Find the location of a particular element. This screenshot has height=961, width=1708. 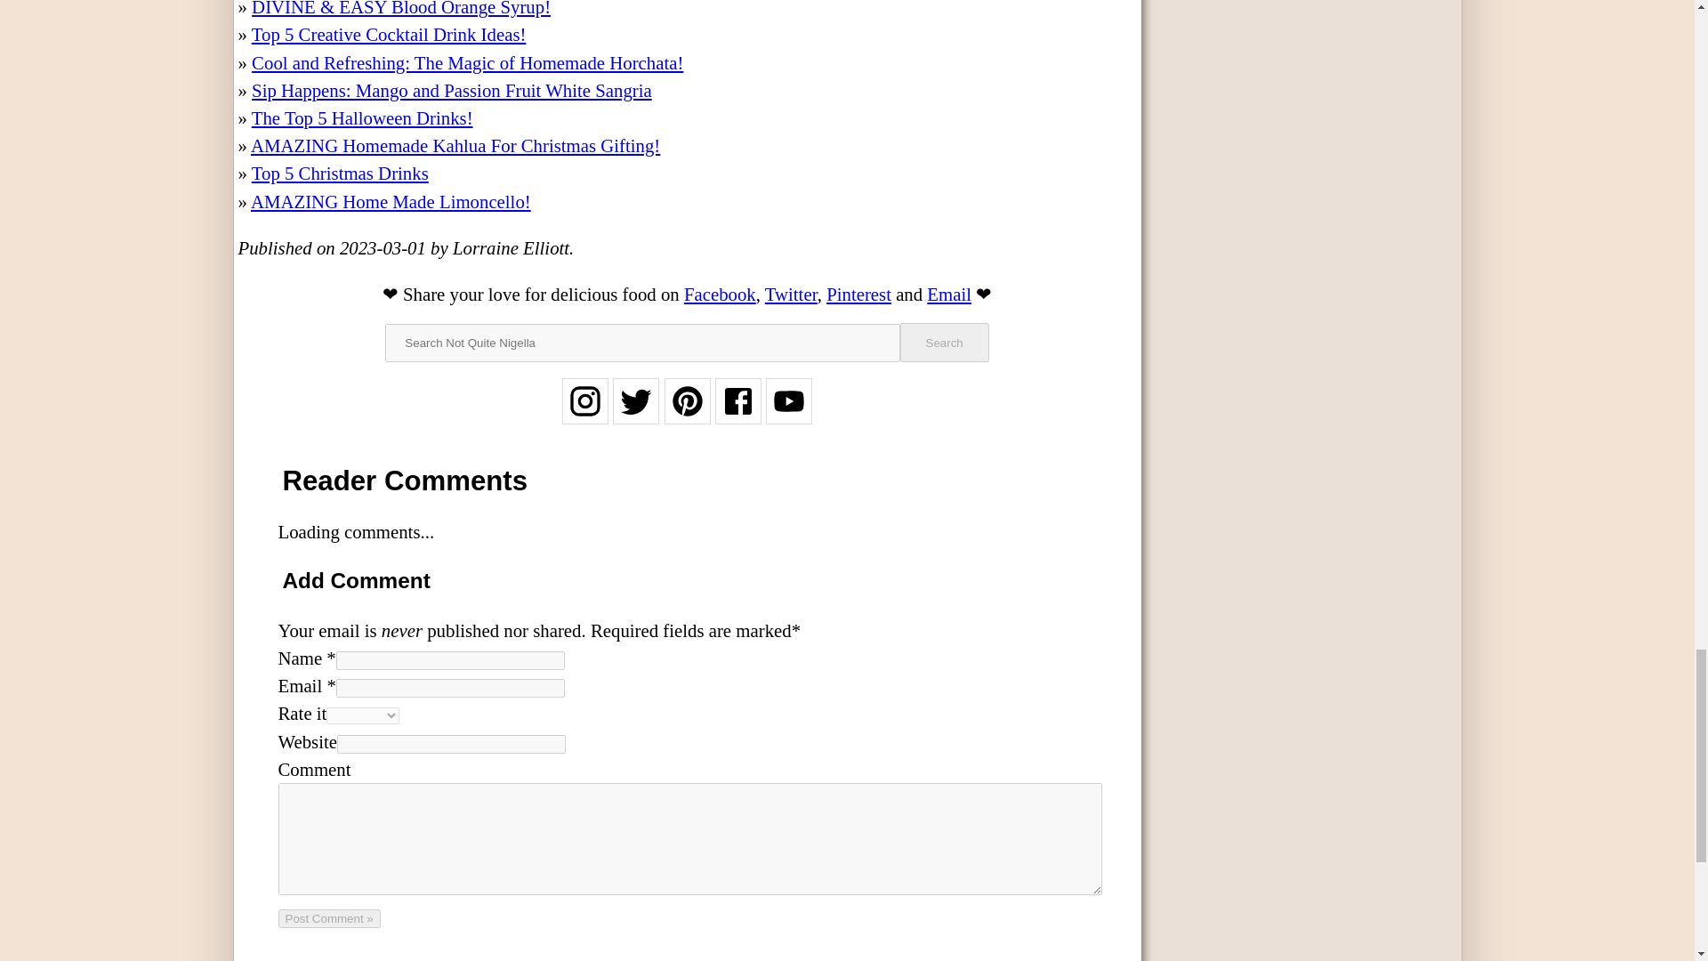

AMAZING Homemade Kahlua For Christmas Gifting! is located at coordinates (455, 145).